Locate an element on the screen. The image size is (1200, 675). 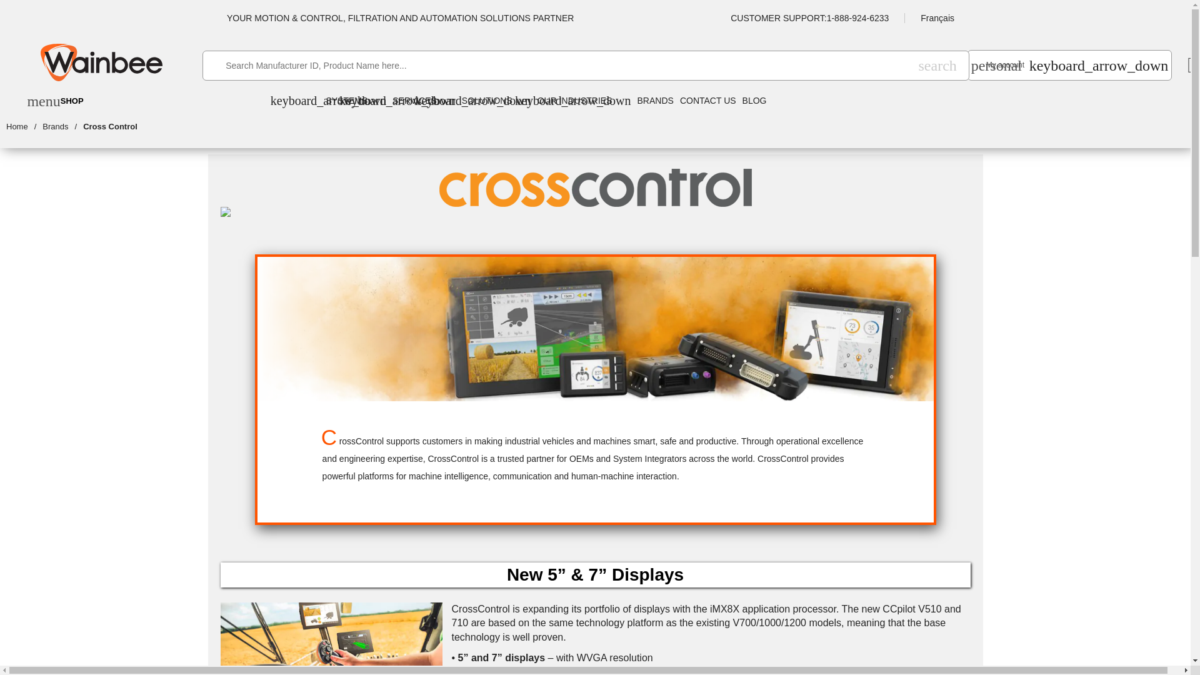
Search is located at coordinates (937, 65).